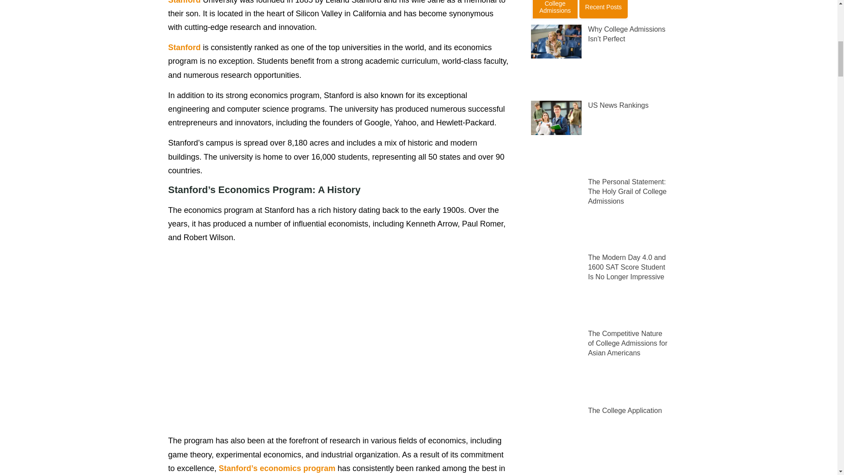 This screenshot has width=844, height=475. Describe the element at coordinates (184, 2) in the screenshot. I see `Stanford` at that location.